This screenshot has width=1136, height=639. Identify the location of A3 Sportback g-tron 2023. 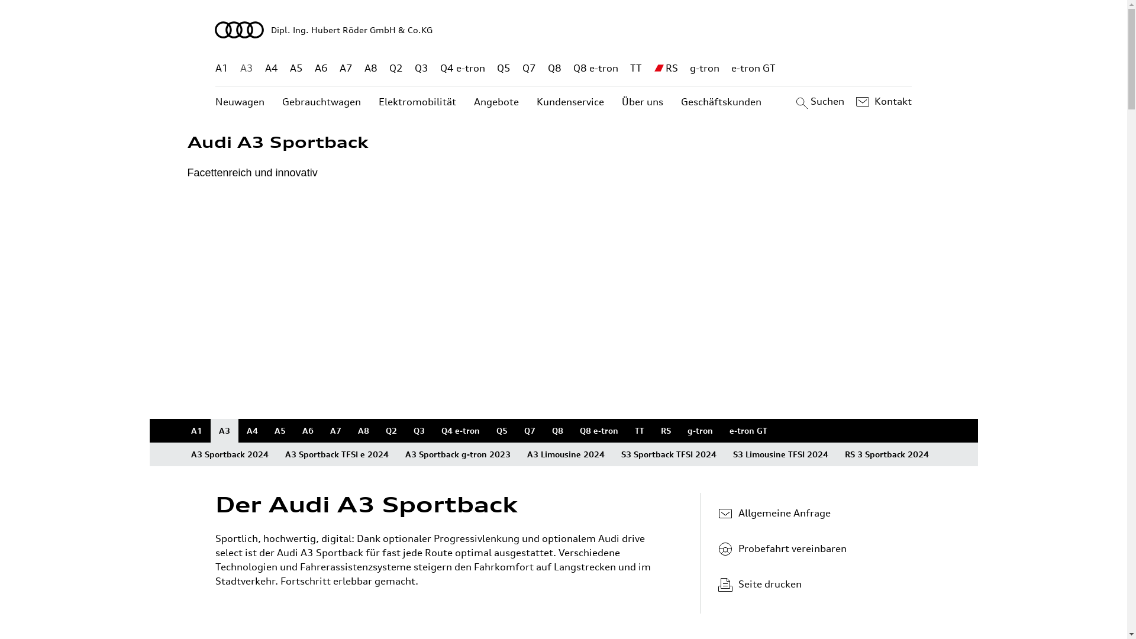
(457, 454).